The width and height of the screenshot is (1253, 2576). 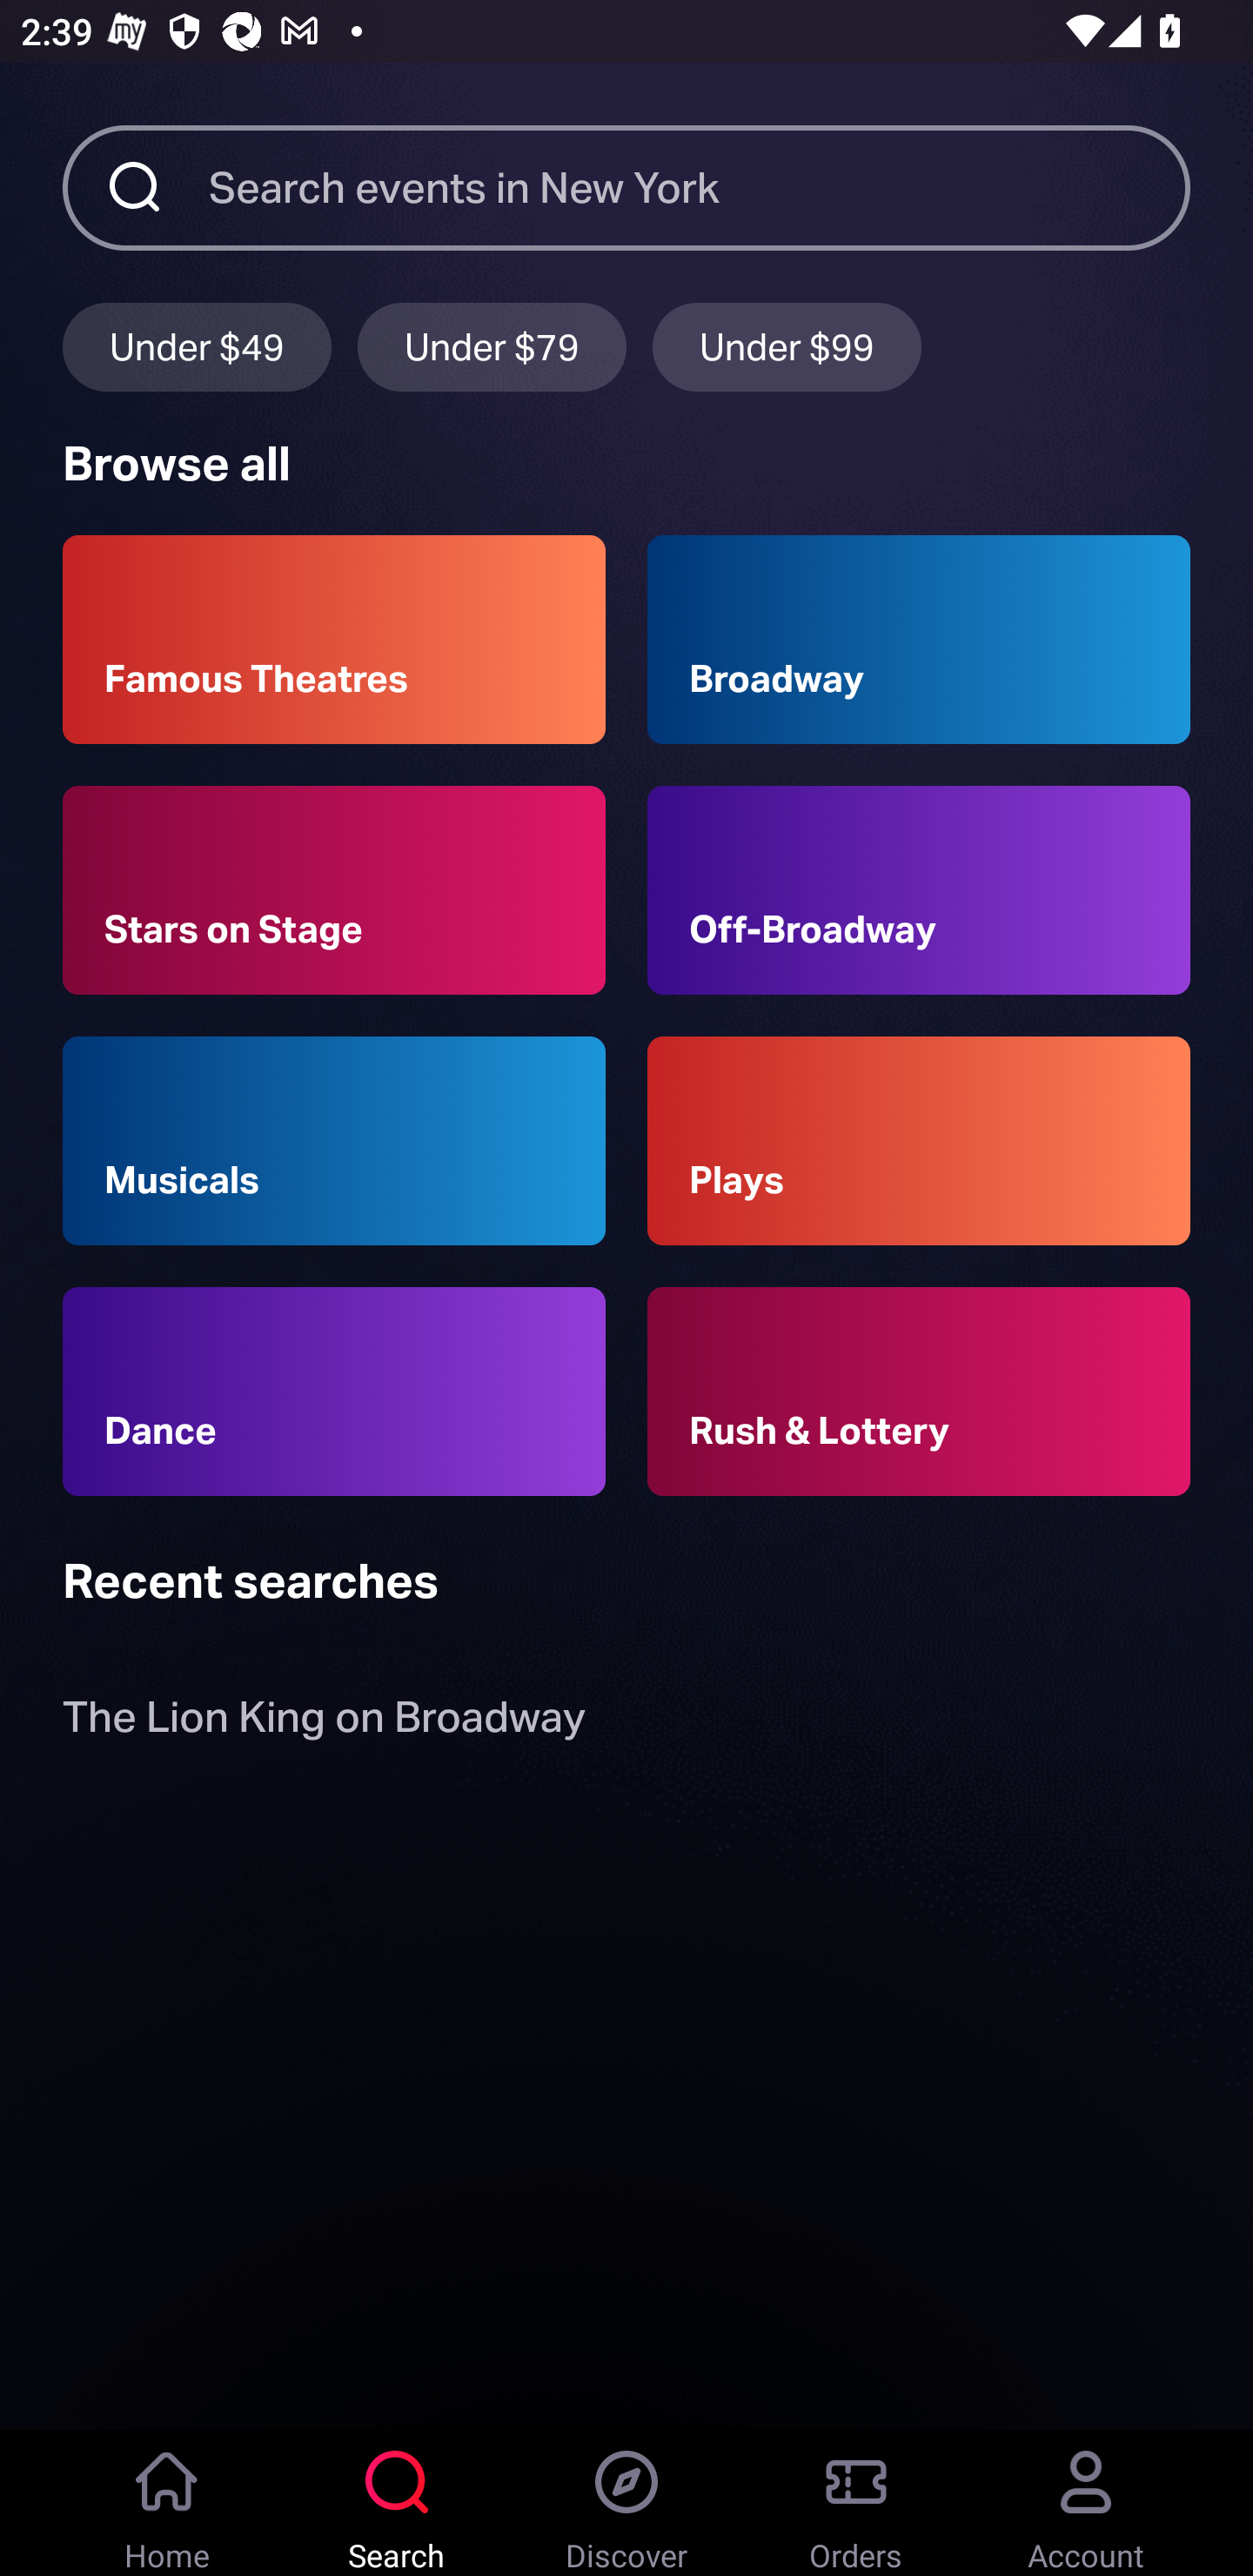 I want to click on Dance, so click(x=334, y=1392).